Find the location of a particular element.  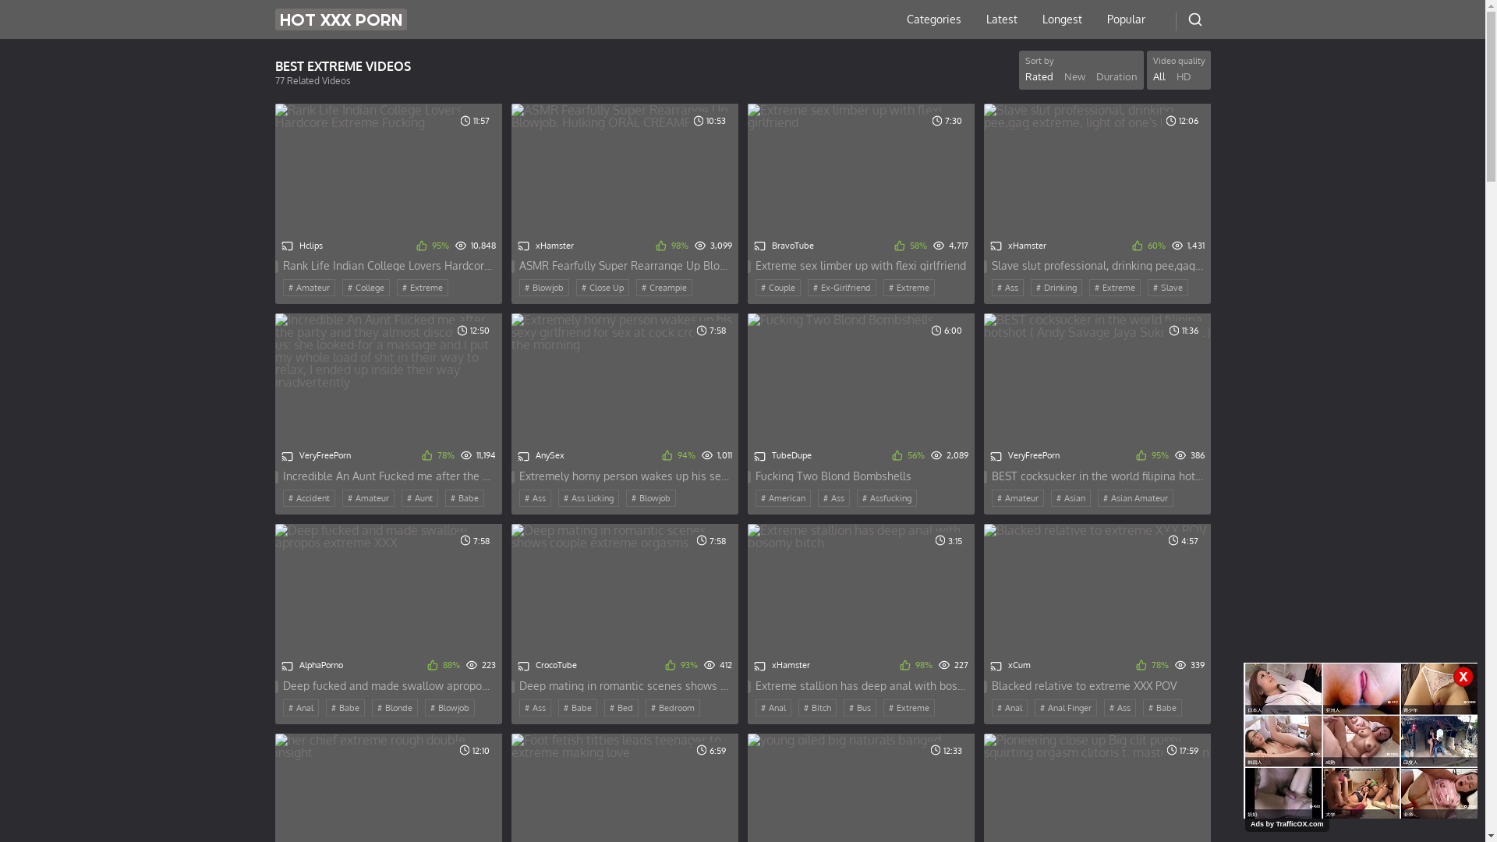

Extreme stallion has deep anal with bosomy bitch is located at coordinates (861, 686).